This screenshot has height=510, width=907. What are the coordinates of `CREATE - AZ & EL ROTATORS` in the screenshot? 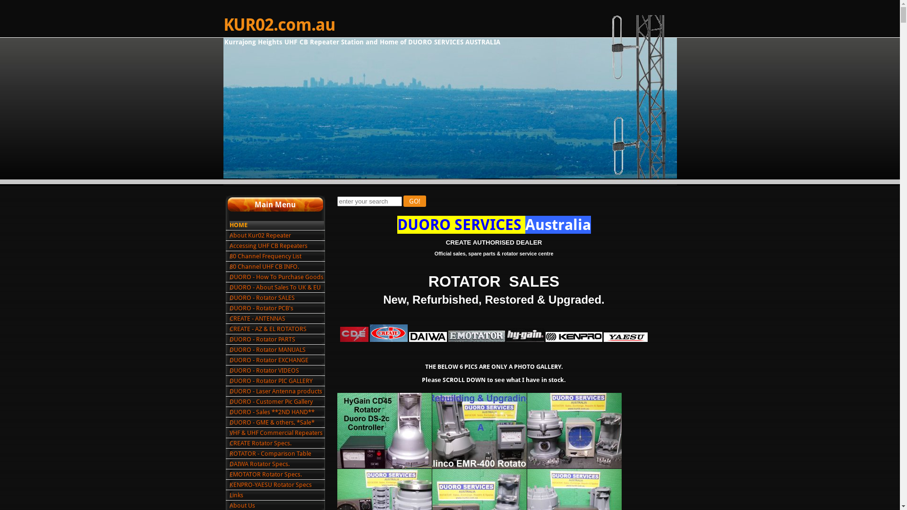 It's located at (277, 329).